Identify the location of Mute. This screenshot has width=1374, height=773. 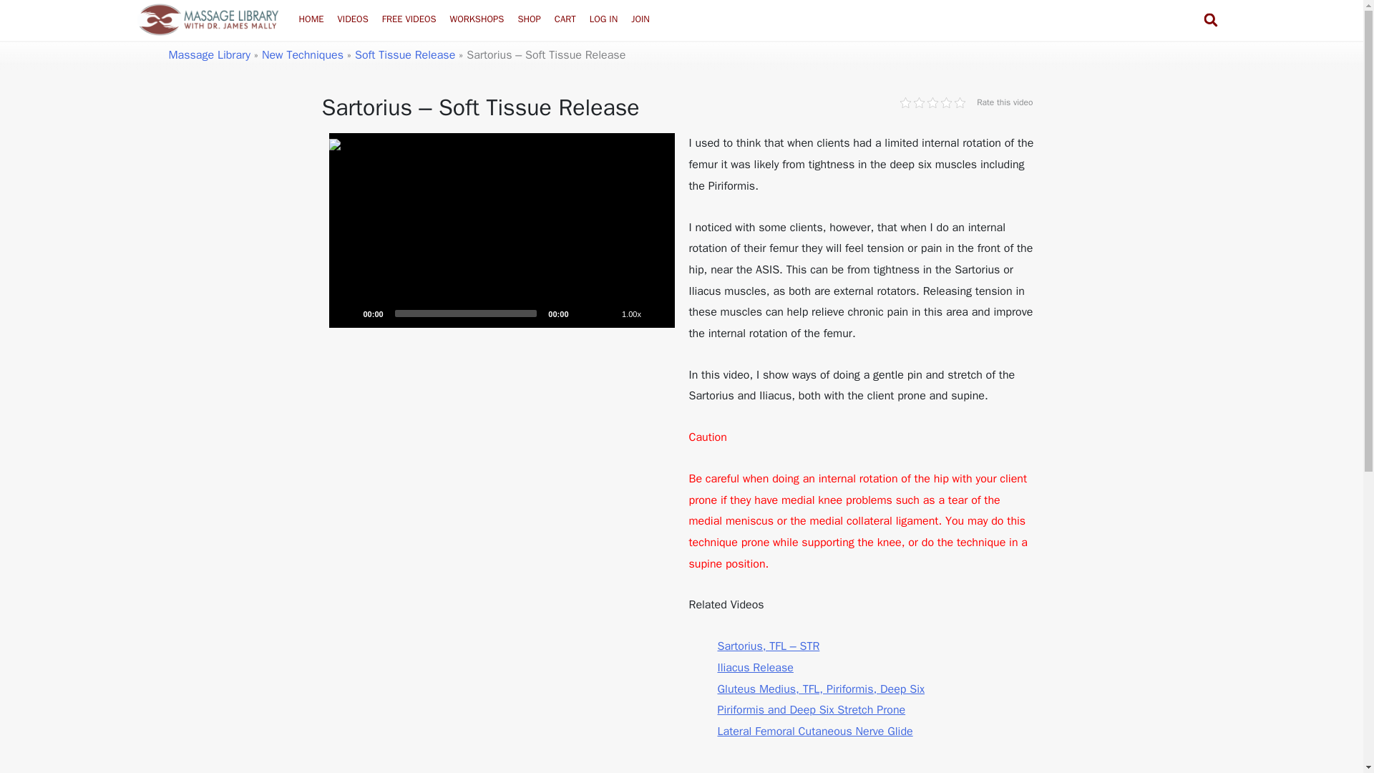
(584, 313).